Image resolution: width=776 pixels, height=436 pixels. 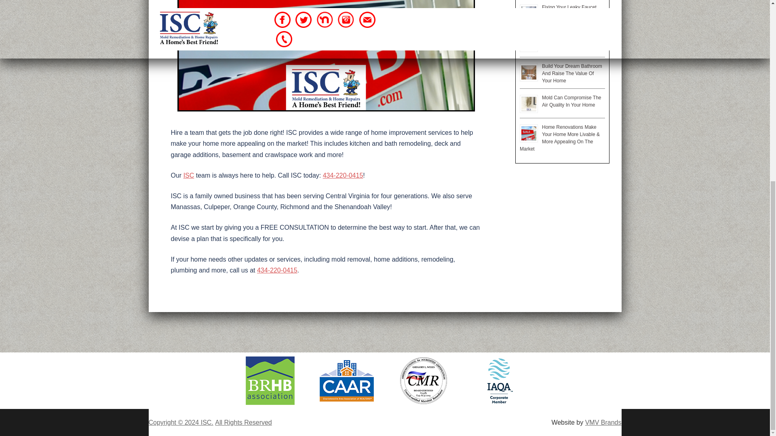 What do you see at coordinates (243, 422) in the screenshot?
I see `All Rights Reserved` at bounding box center [243, 422].